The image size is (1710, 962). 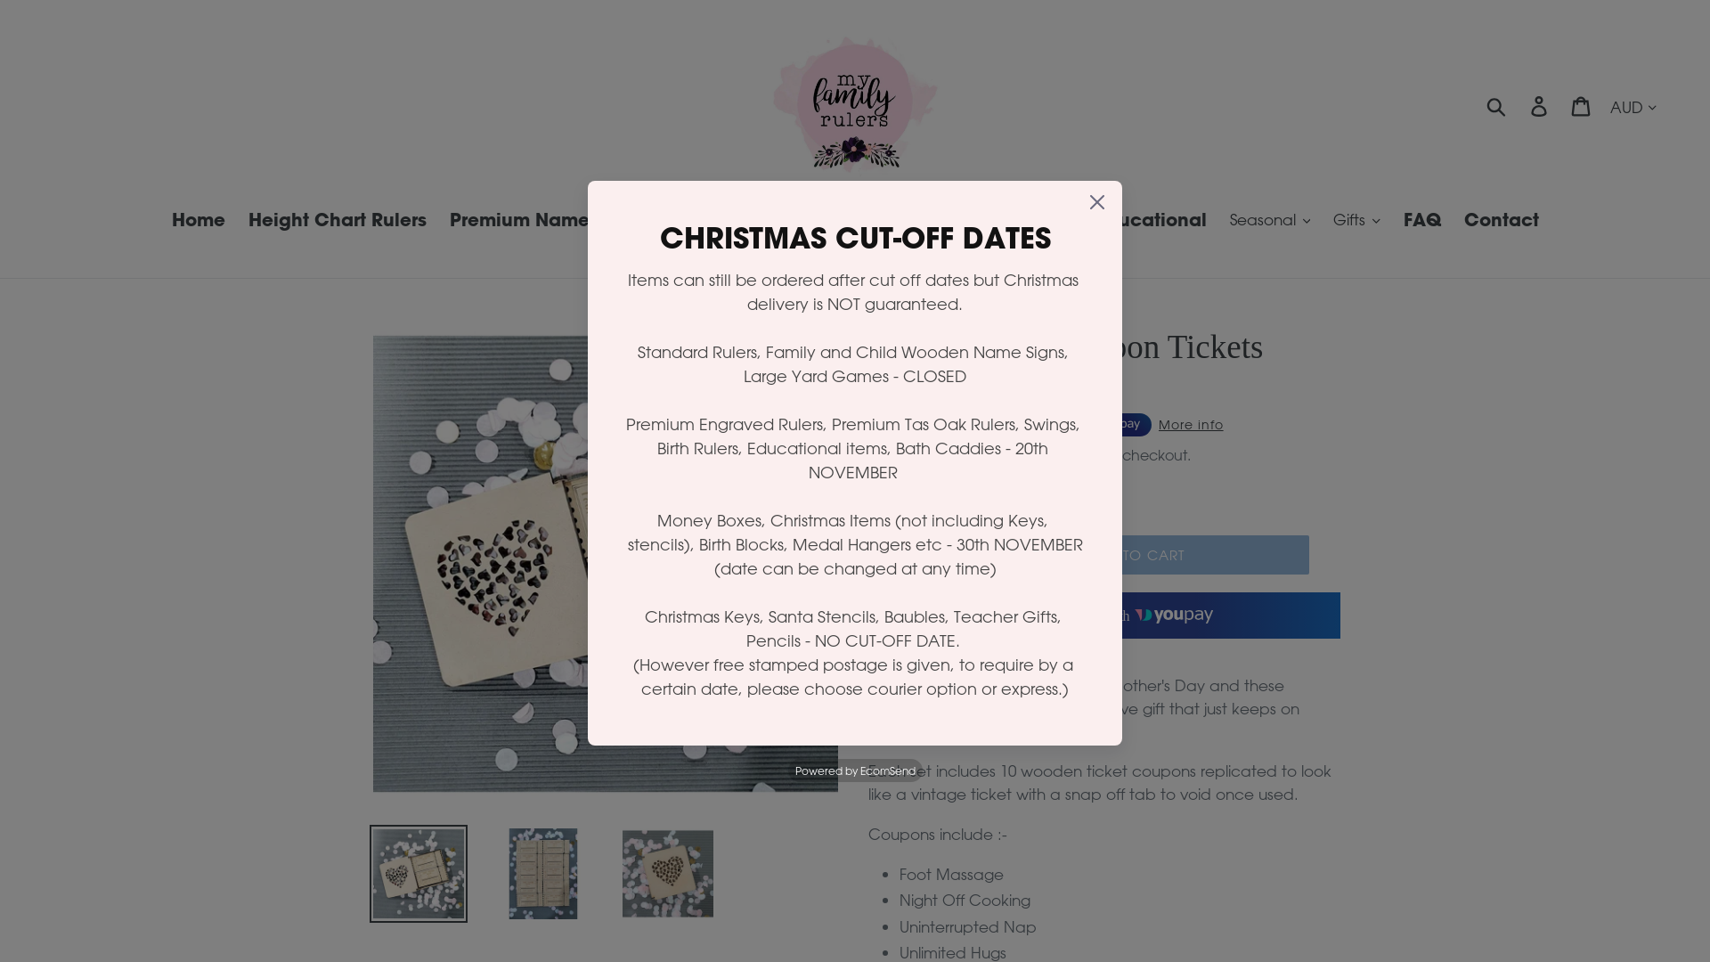 What do you see at coordinates (1151, 221) in the screenshot?
I see `Educational` at bounding box center [1151, 221].